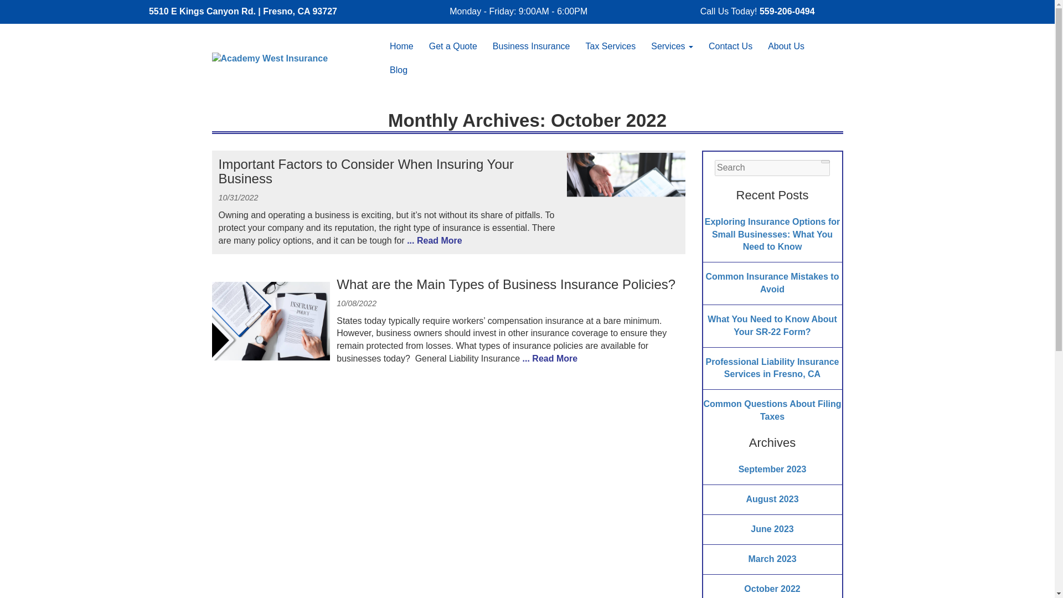  Describe the element at coordinates (453, 46) in the screenshot. I see `Get a Quote` at that location.